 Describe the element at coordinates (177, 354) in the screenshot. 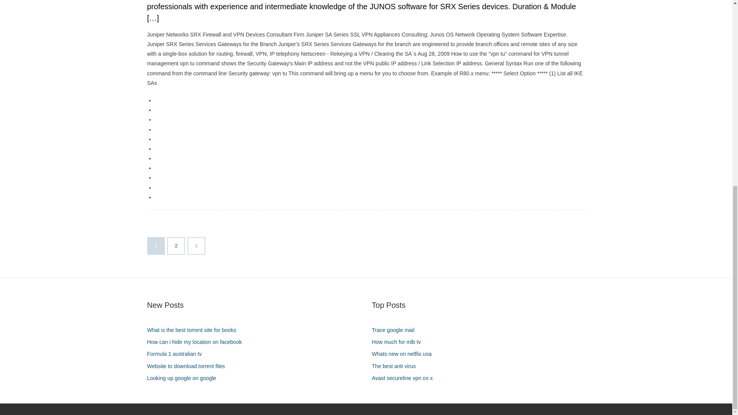

I see `Formula 1 australian tv` at that location.